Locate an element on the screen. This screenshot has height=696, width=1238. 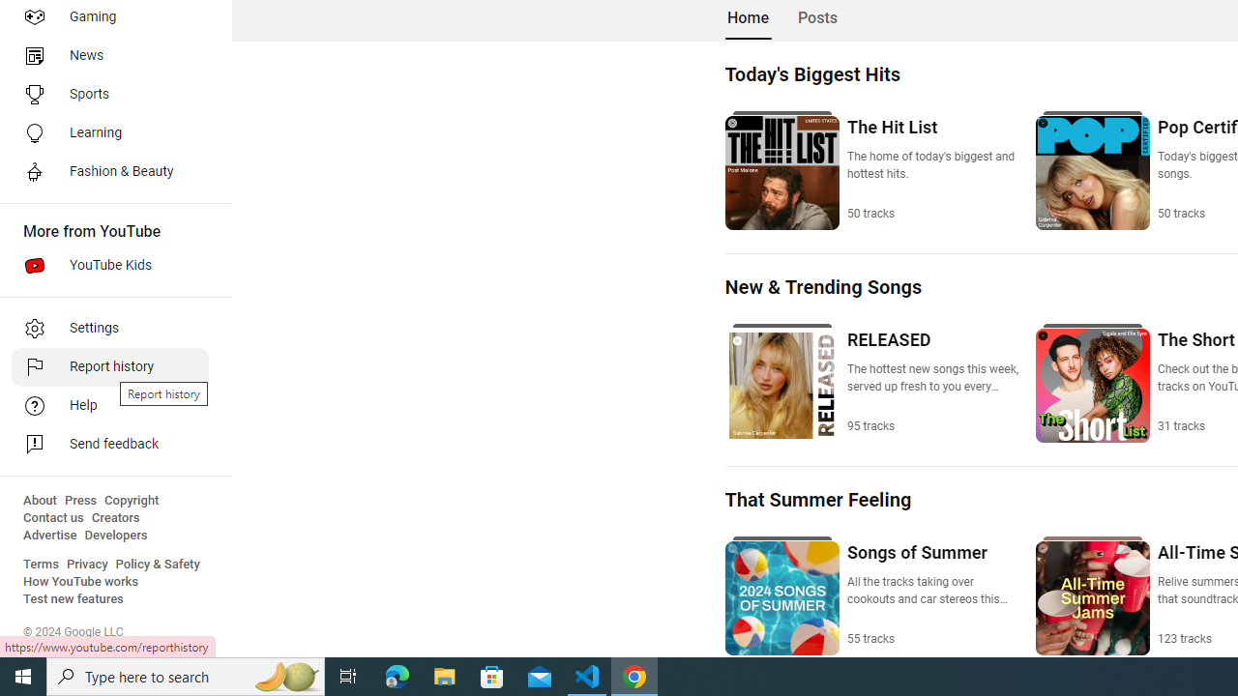
Report history is located at coordinates (110, 367).